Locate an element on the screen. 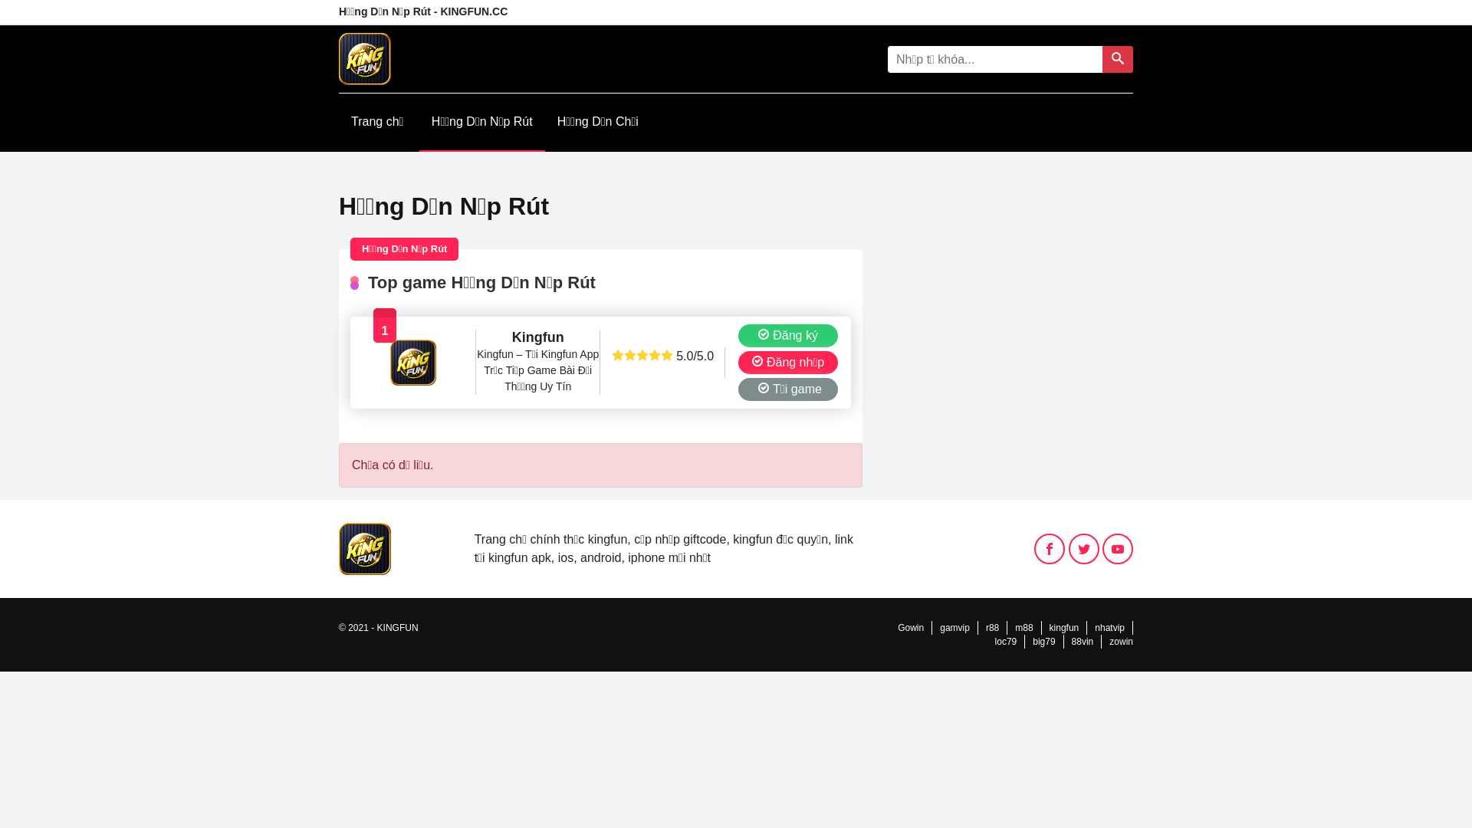 The image size is (1472, 828). 88vin is located at coordinates (1083, 642).